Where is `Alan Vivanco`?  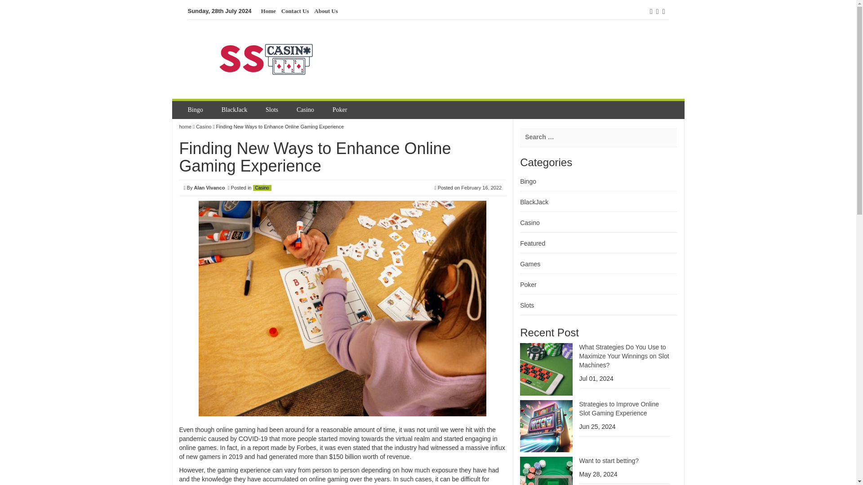 Alan Vivanco is located at coordinates (209, 188).